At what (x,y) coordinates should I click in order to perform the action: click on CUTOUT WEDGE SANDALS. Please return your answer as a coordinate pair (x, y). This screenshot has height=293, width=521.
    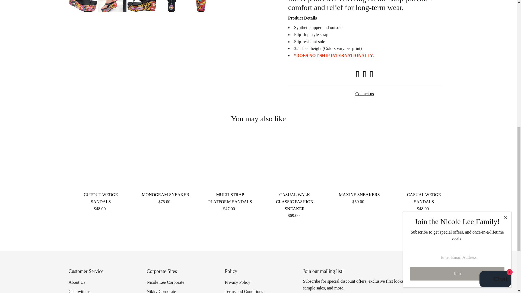
    Looking at the image, I should click on (100, 163).